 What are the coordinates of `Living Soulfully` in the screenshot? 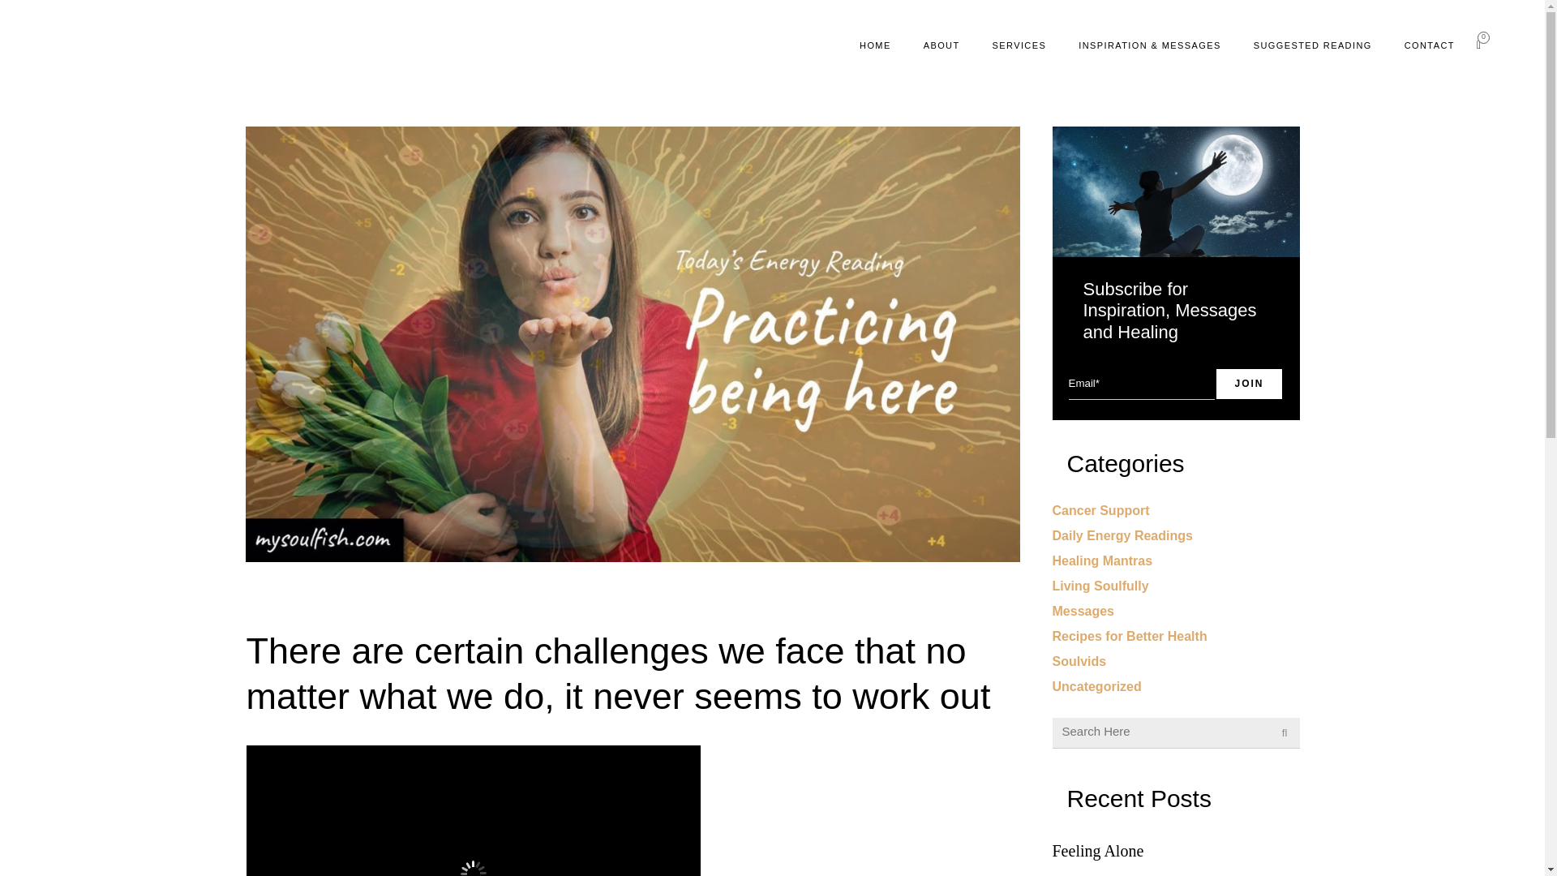 It's located at (1100, 586).